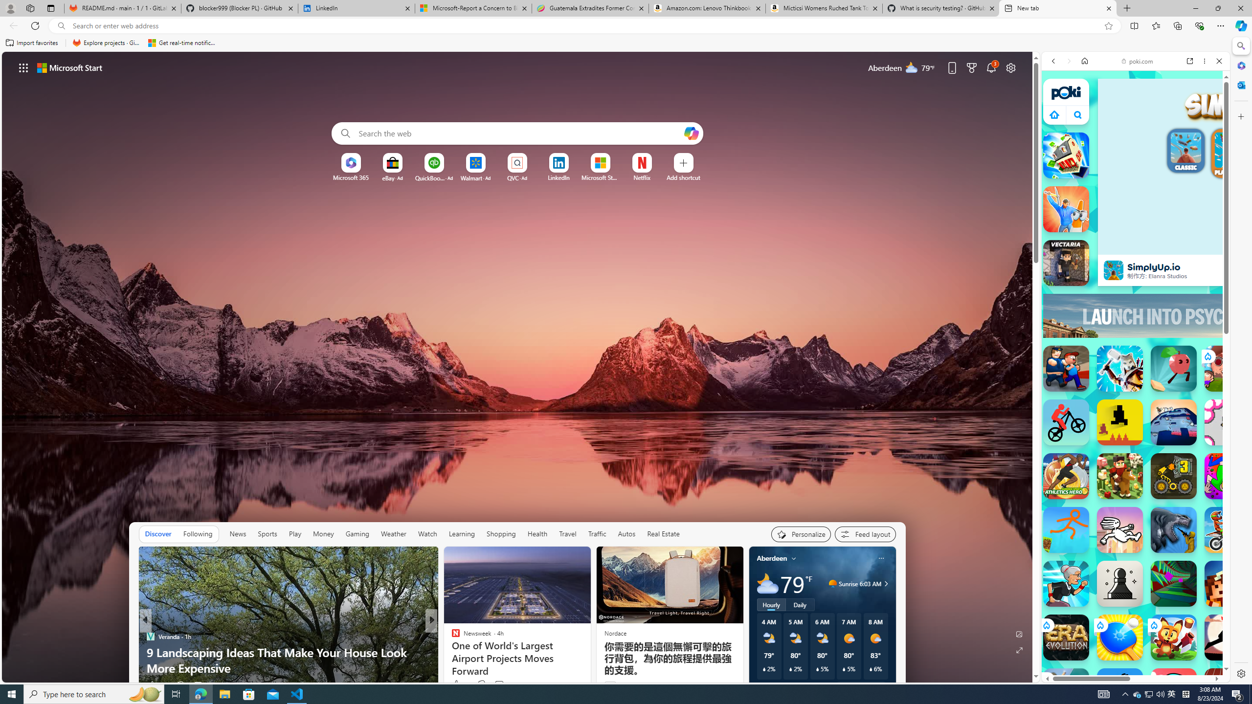  I want to click on Poor Eddie, so click(1120, 691).